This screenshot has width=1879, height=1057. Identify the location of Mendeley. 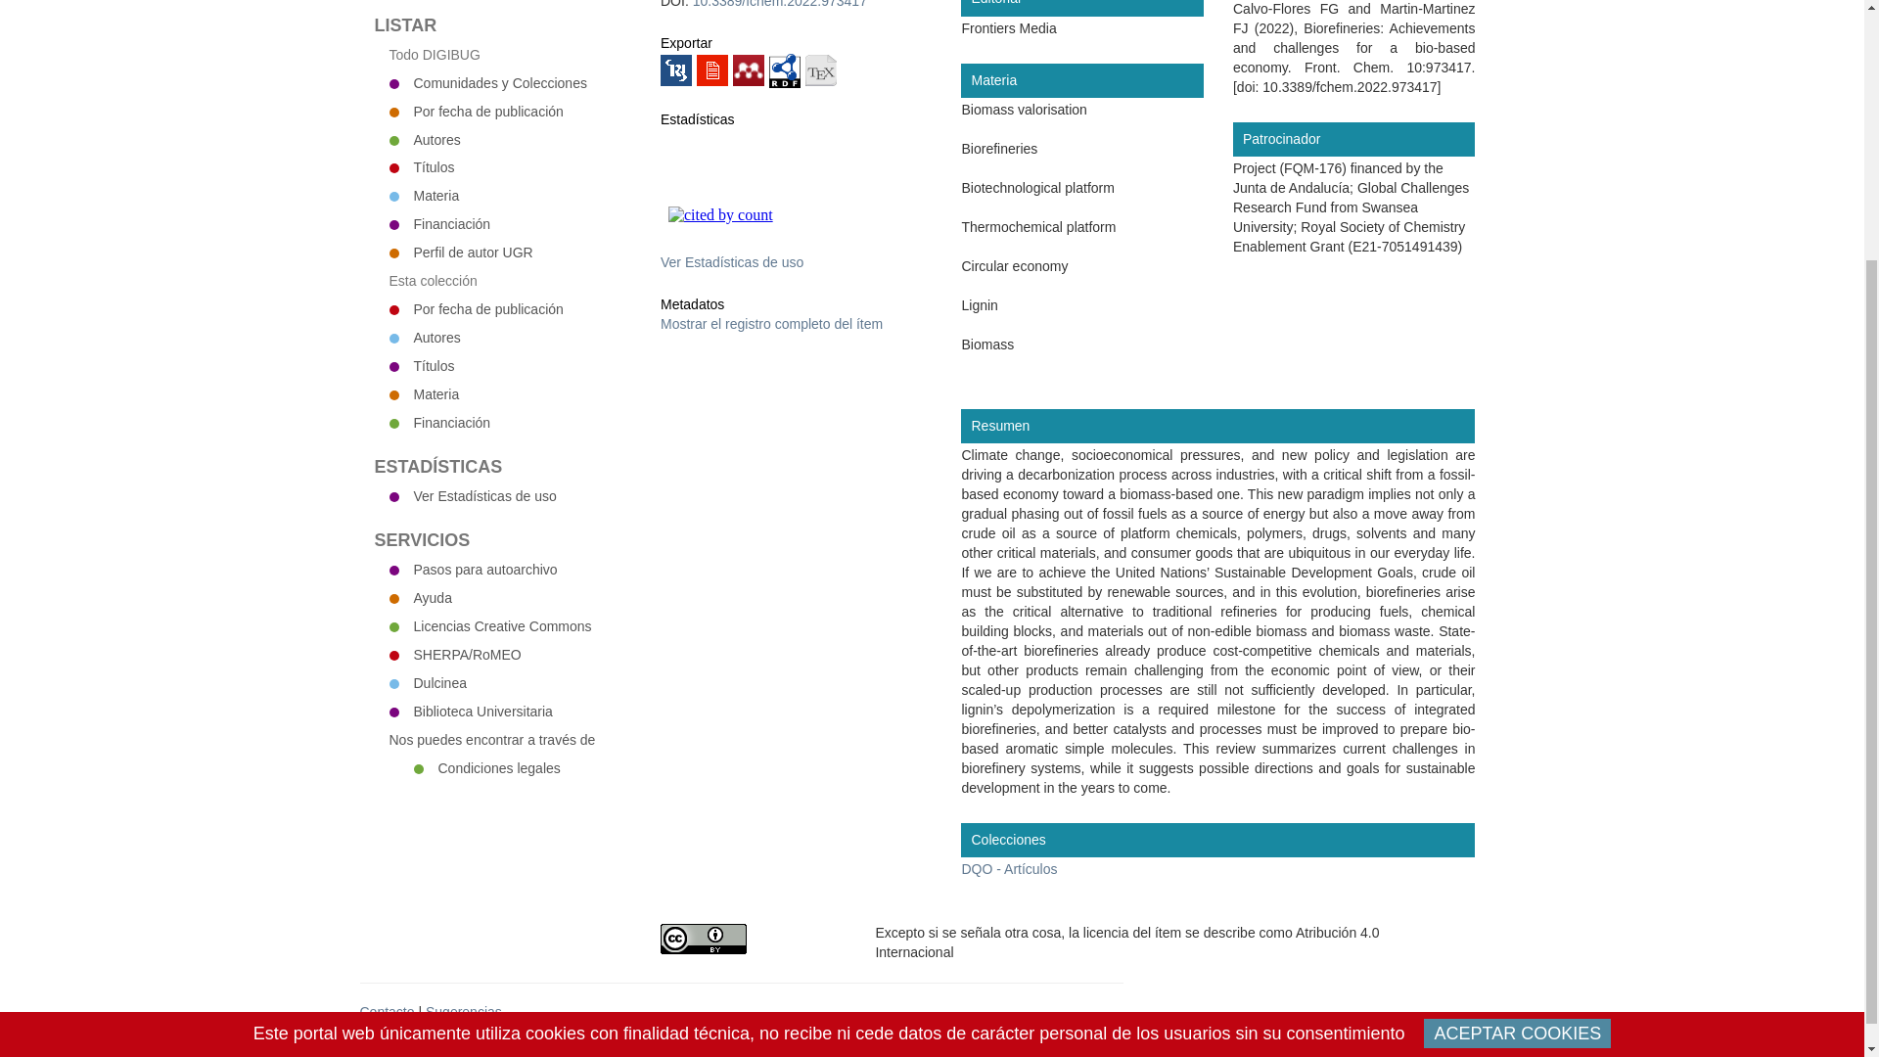
(748, 70).